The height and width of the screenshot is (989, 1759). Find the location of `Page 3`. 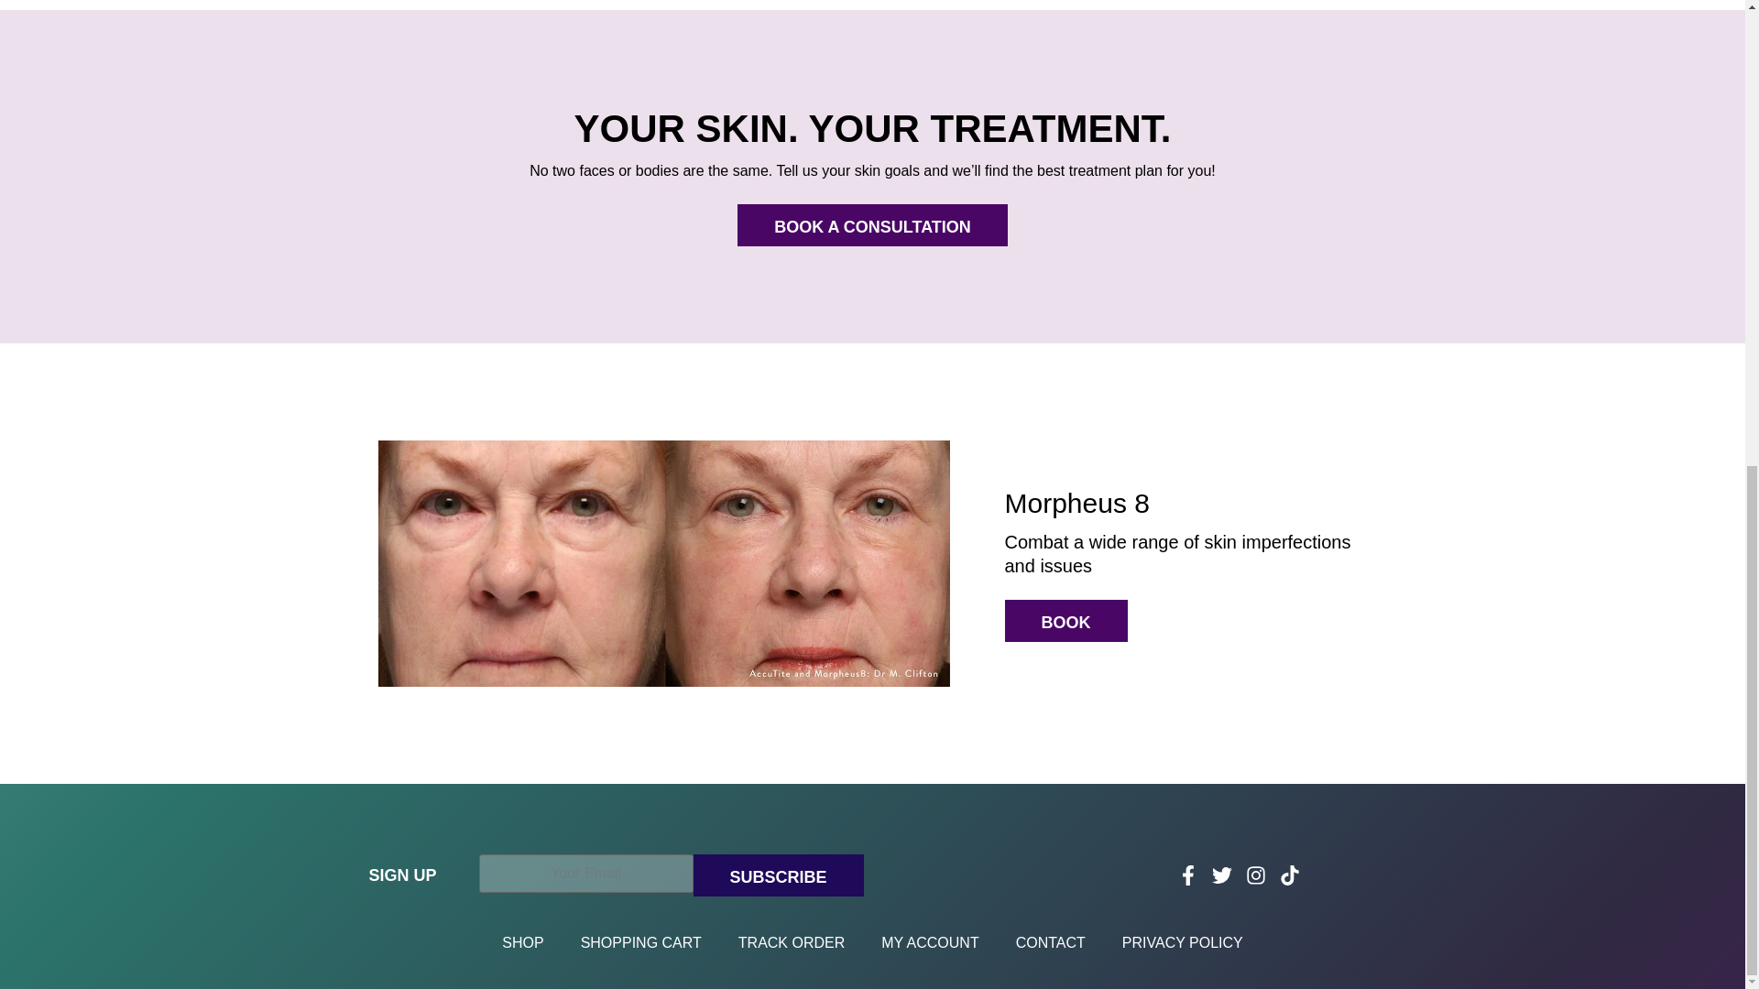

Page 3 is located at coordinates (1185, 553).